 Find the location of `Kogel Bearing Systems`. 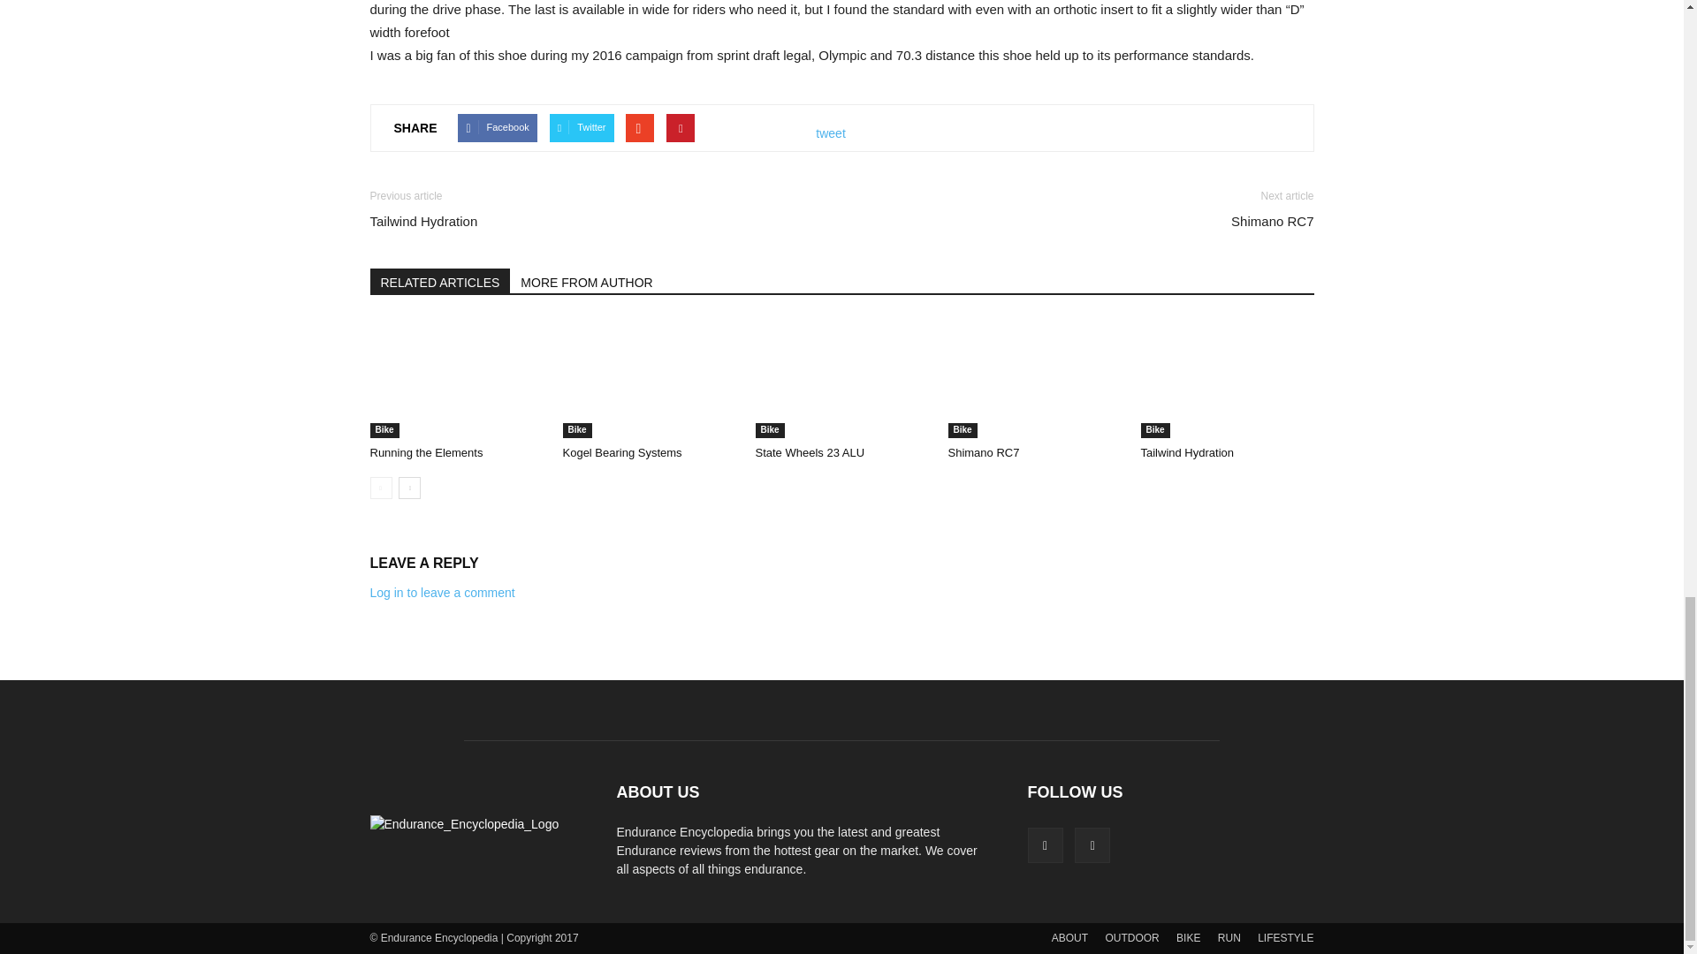

Kogel Bearing Systems is located at coordinates (648, 378).